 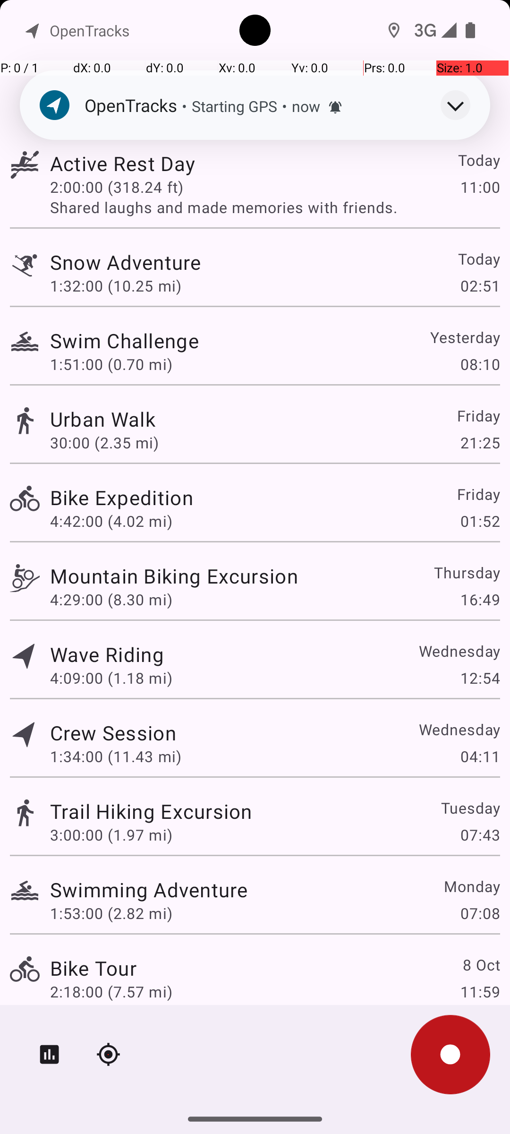 What do you see at coordinates (480, 834) in the screenshot?
I see `07:43` at bounding box center [480, 834].